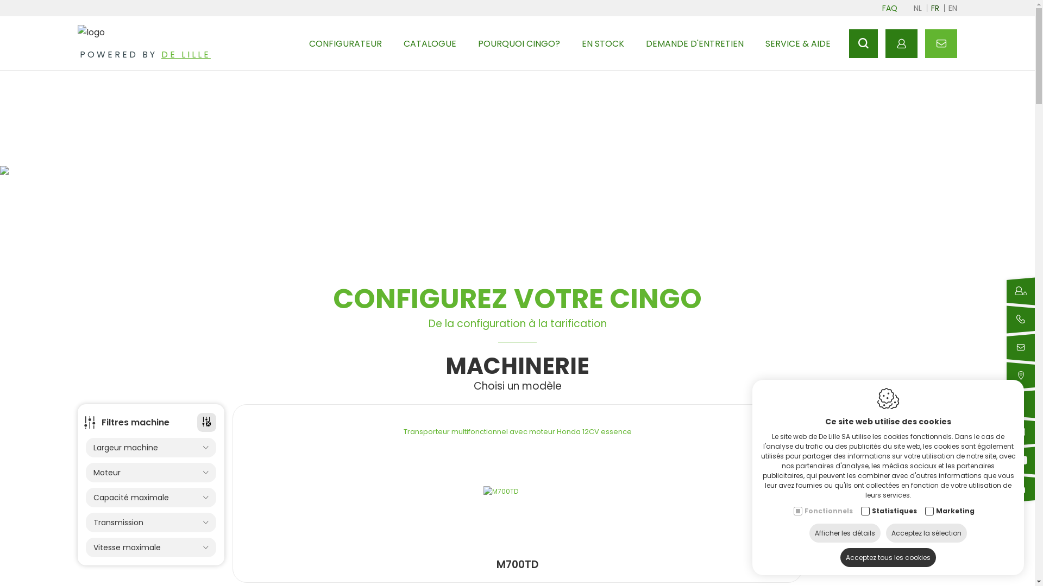 The height and width of the screenshot is (586, 1043). Describe the element at coordinates (935, 8) in the screenshot. I see `FR` at that location.